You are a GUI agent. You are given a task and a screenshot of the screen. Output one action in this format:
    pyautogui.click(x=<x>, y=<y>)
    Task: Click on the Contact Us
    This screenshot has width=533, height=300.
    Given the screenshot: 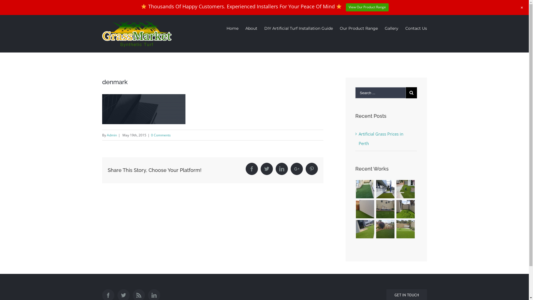 What is the action you would take?
    pyautogui.click(x=416, y=28)
    